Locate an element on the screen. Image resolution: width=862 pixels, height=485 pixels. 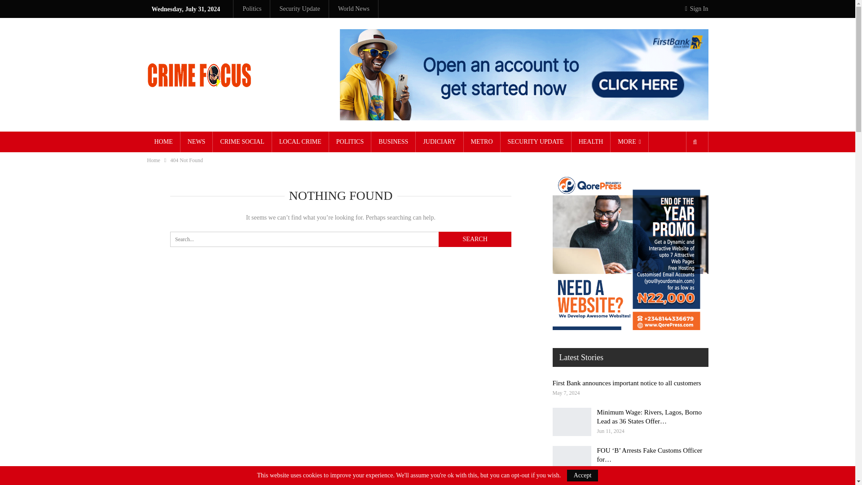
SECURITY UPDATE is located at coordinates (536, 142).